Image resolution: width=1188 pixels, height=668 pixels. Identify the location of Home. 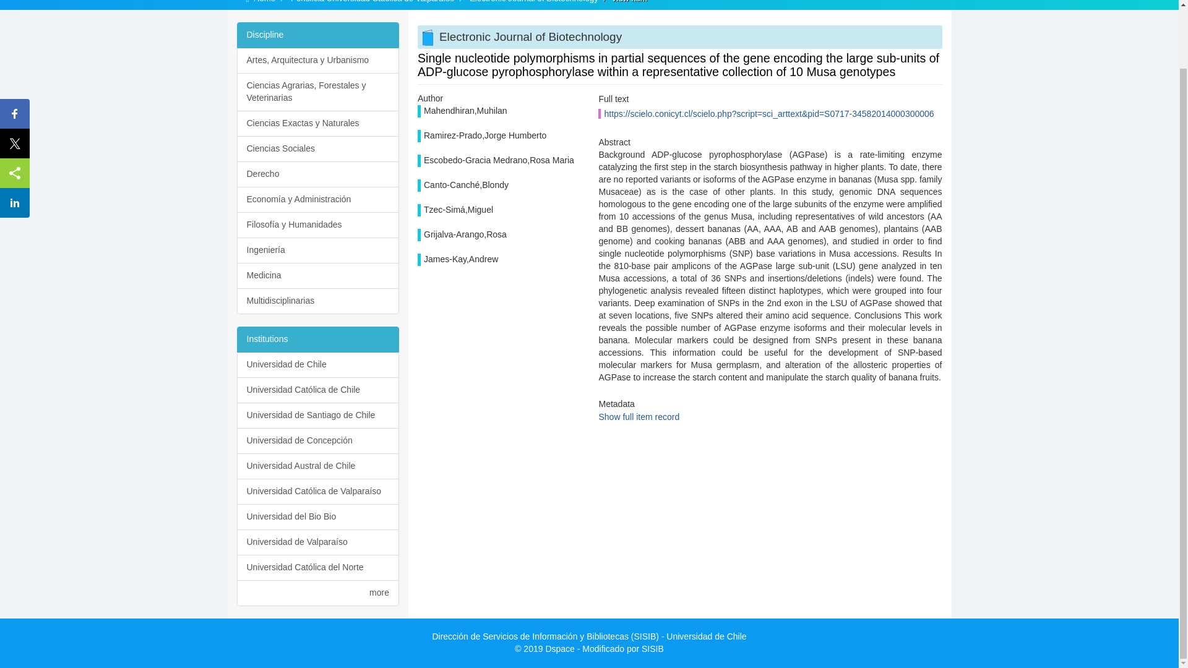
(265, 1).